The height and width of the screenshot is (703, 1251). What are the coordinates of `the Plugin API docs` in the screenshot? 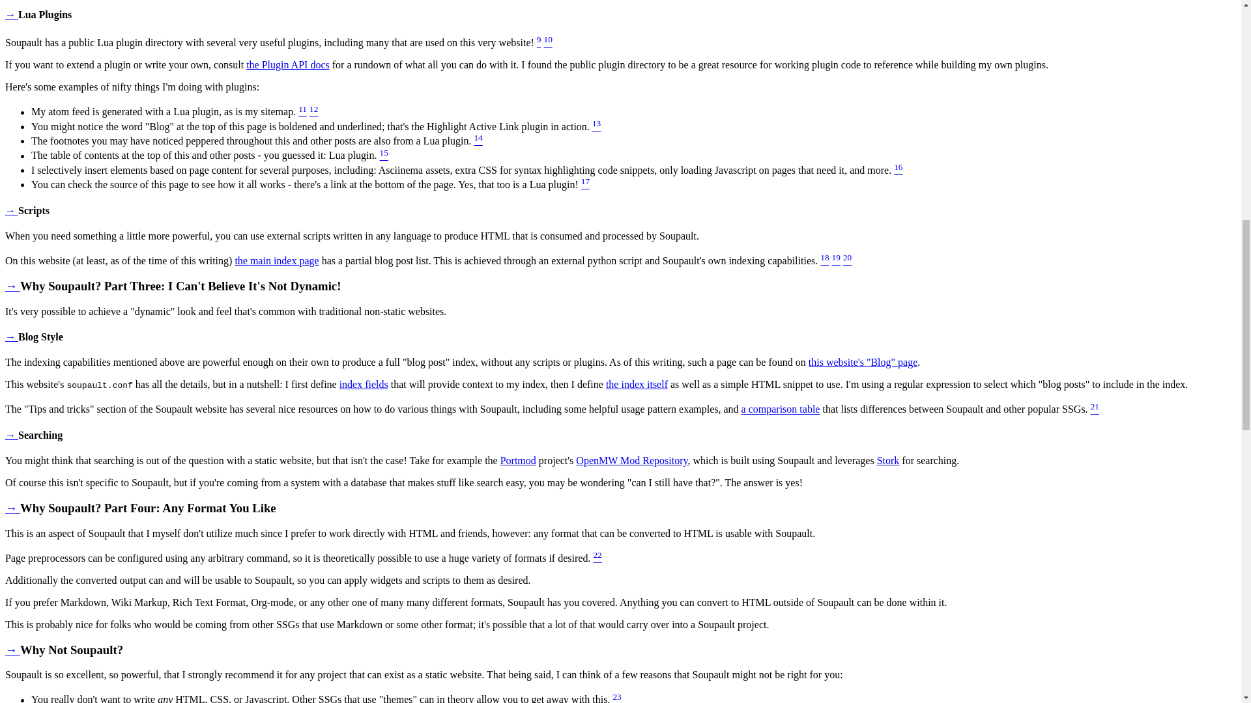 It's located at (288, 64).